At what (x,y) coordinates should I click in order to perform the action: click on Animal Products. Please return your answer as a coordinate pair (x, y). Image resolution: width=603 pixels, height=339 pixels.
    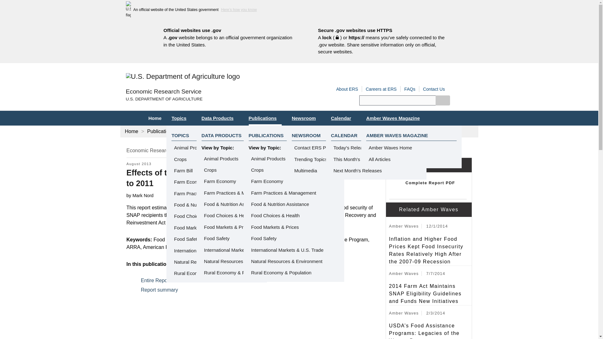
    Looking at the image, I should click on (268, 159).